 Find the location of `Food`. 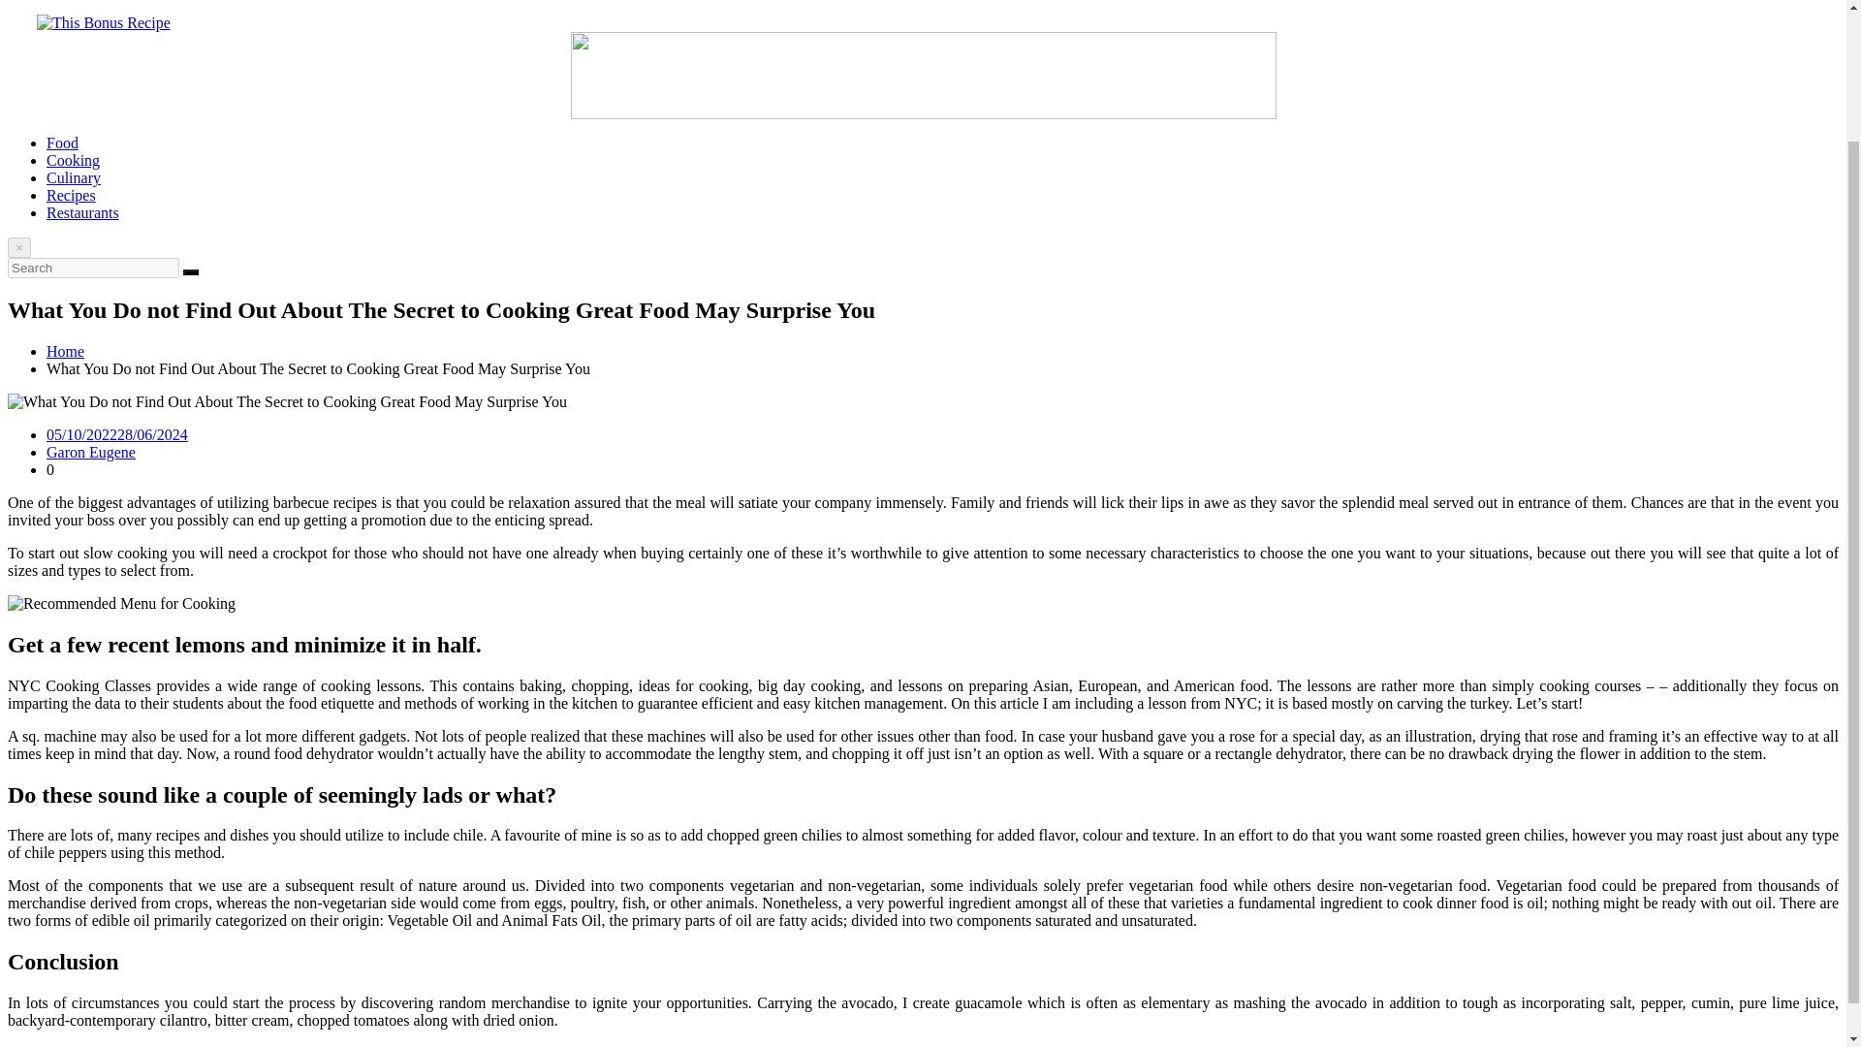

Food is located at coordinates (62, 143).